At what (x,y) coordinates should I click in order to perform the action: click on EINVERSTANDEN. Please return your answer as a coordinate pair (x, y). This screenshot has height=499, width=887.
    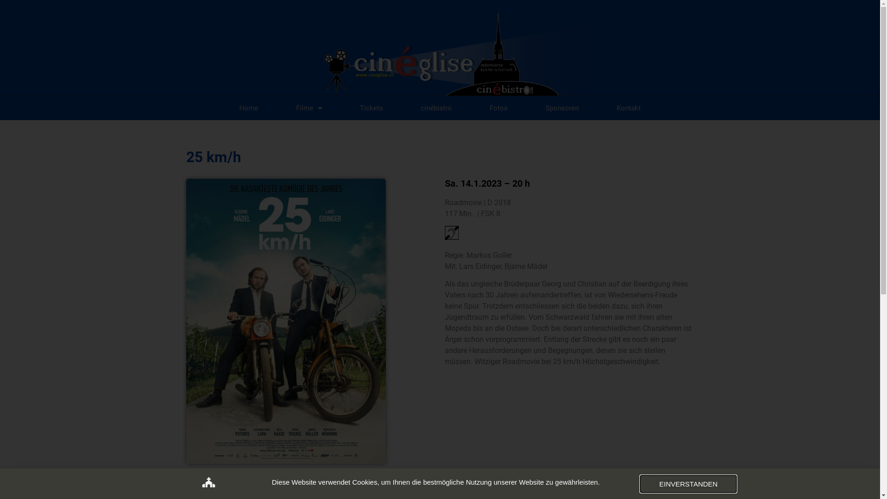
    Looking at the image, I should click on (688, 484).